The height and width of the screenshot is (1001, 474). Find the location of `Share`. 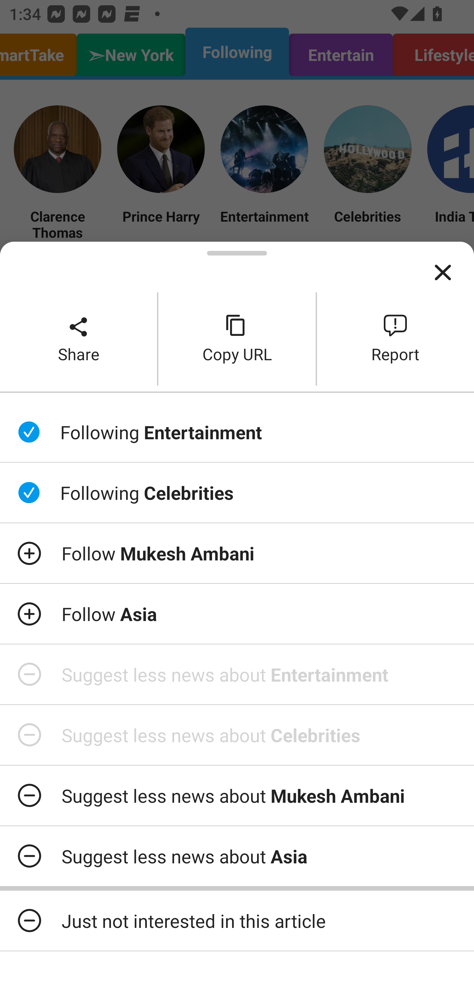

Share is located at coordinates (78, 338).